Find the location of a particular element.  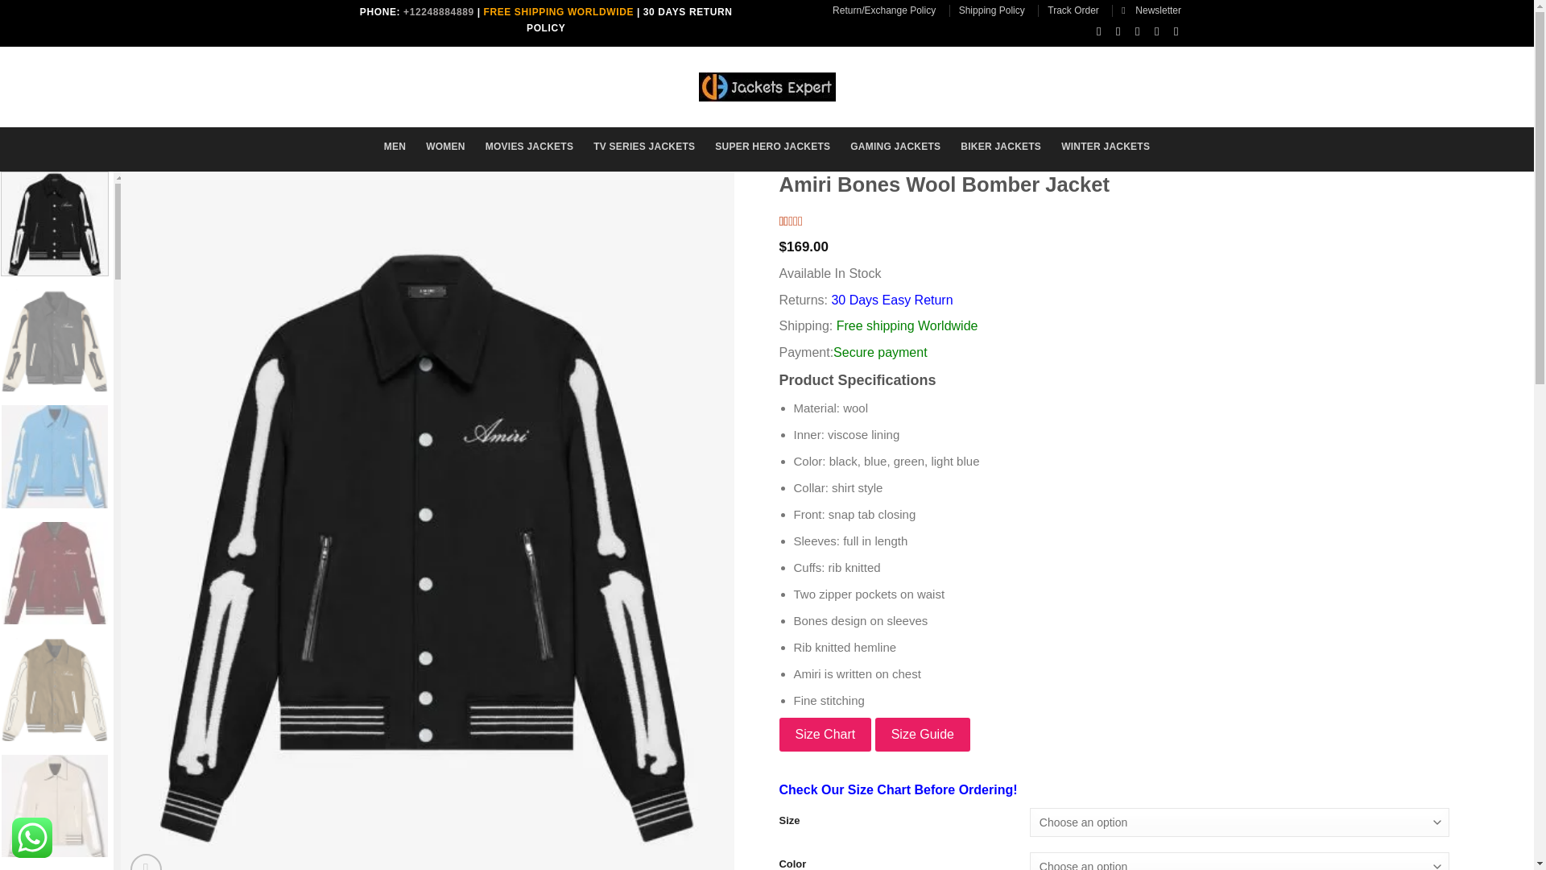

WINTER JACKETS is located at coordinates (1105, 147).